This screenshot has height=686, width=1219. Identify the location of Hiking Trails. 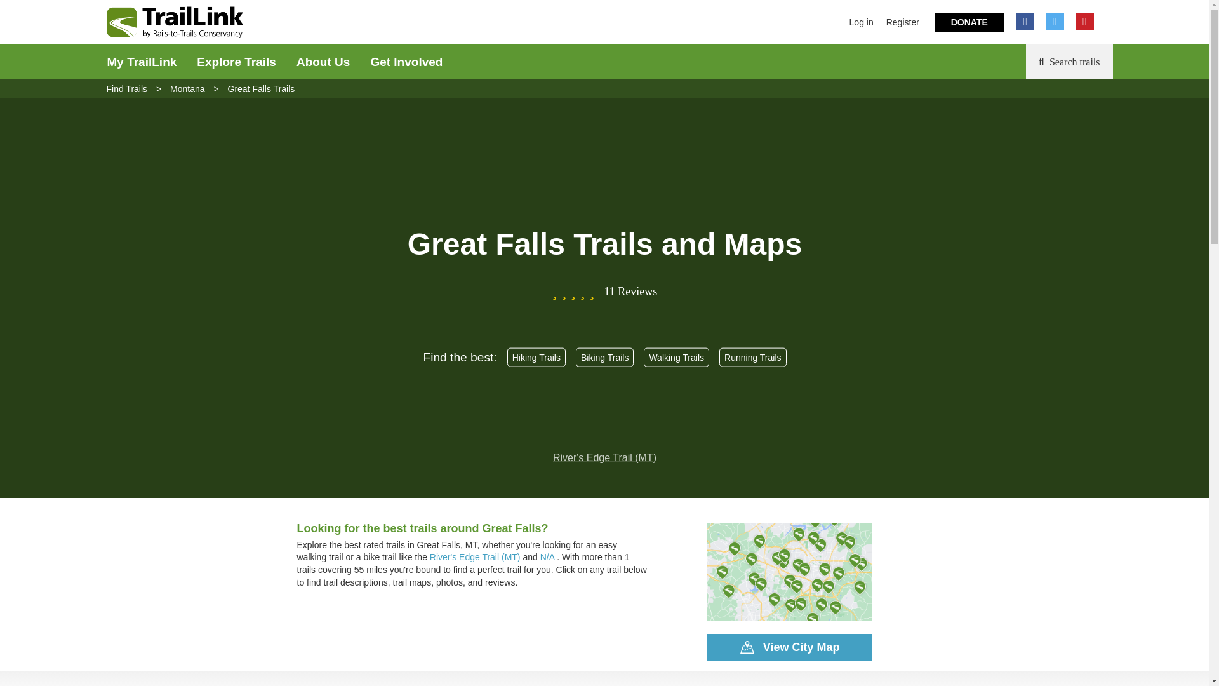
(536, 358).